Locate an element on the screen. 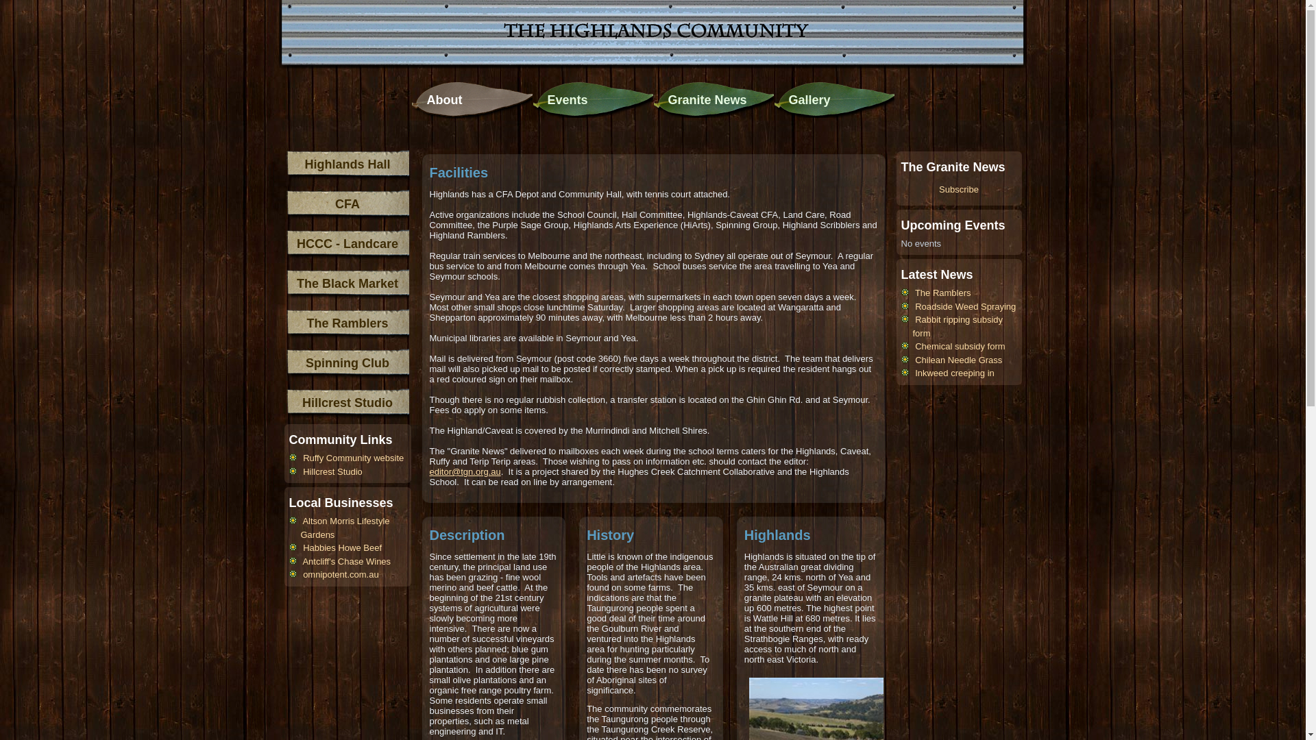  Chilean Needle Grass is located at coordinates (958, 360).